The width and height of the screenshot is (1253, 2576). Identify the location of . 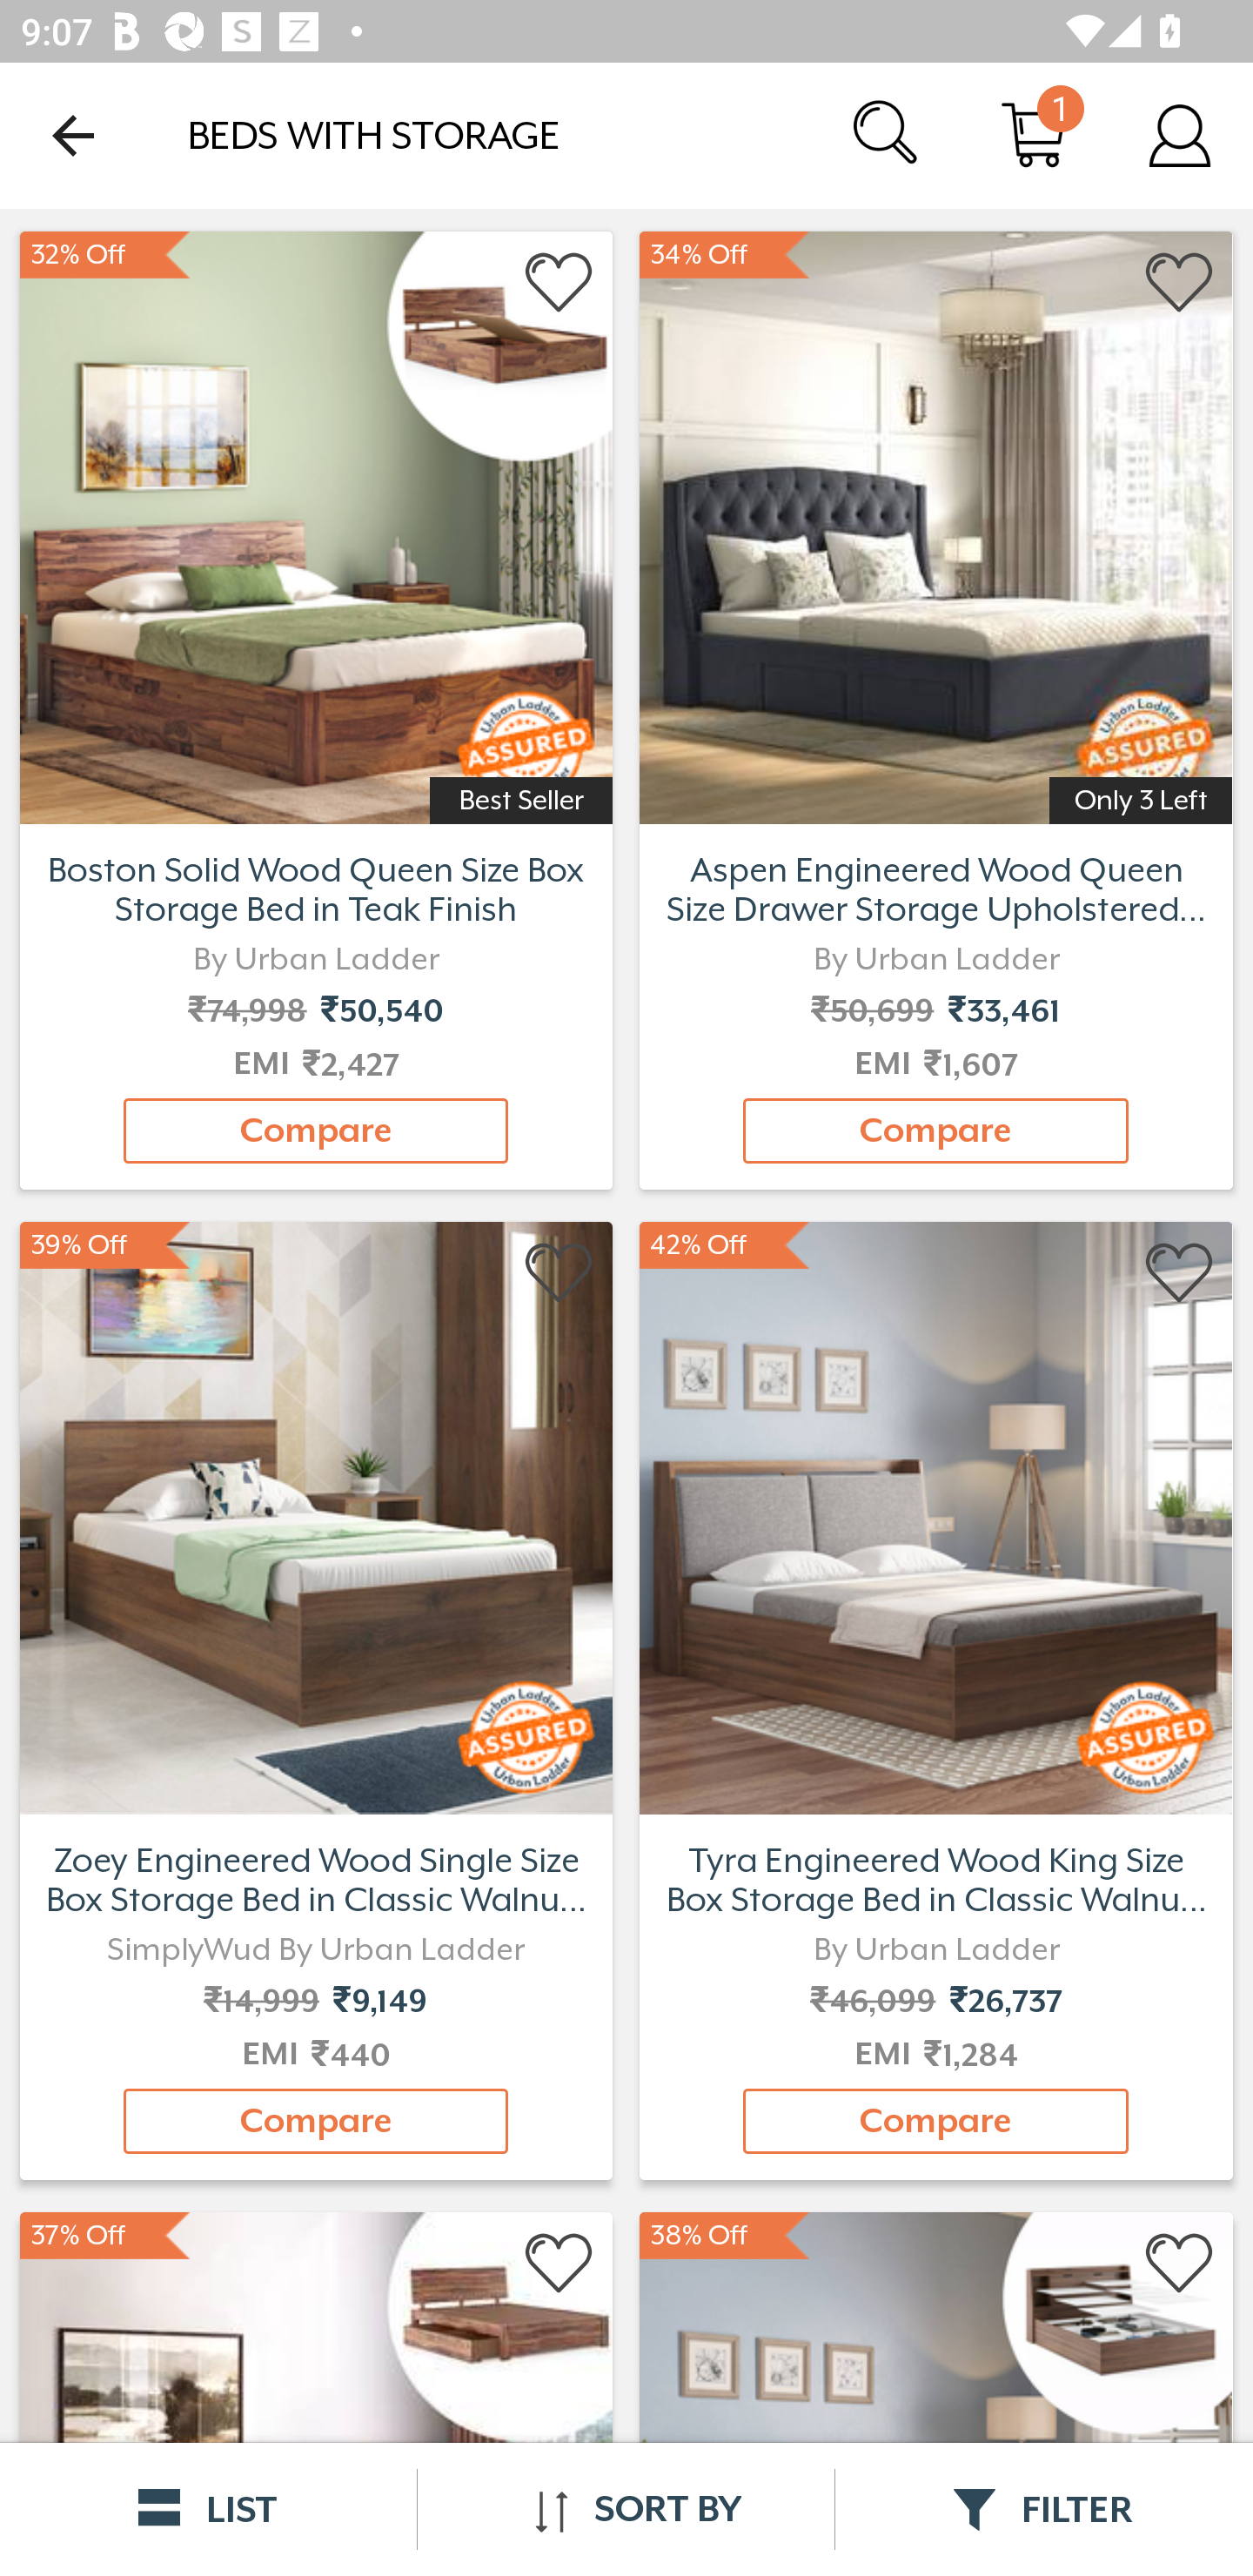
(1180, 283).